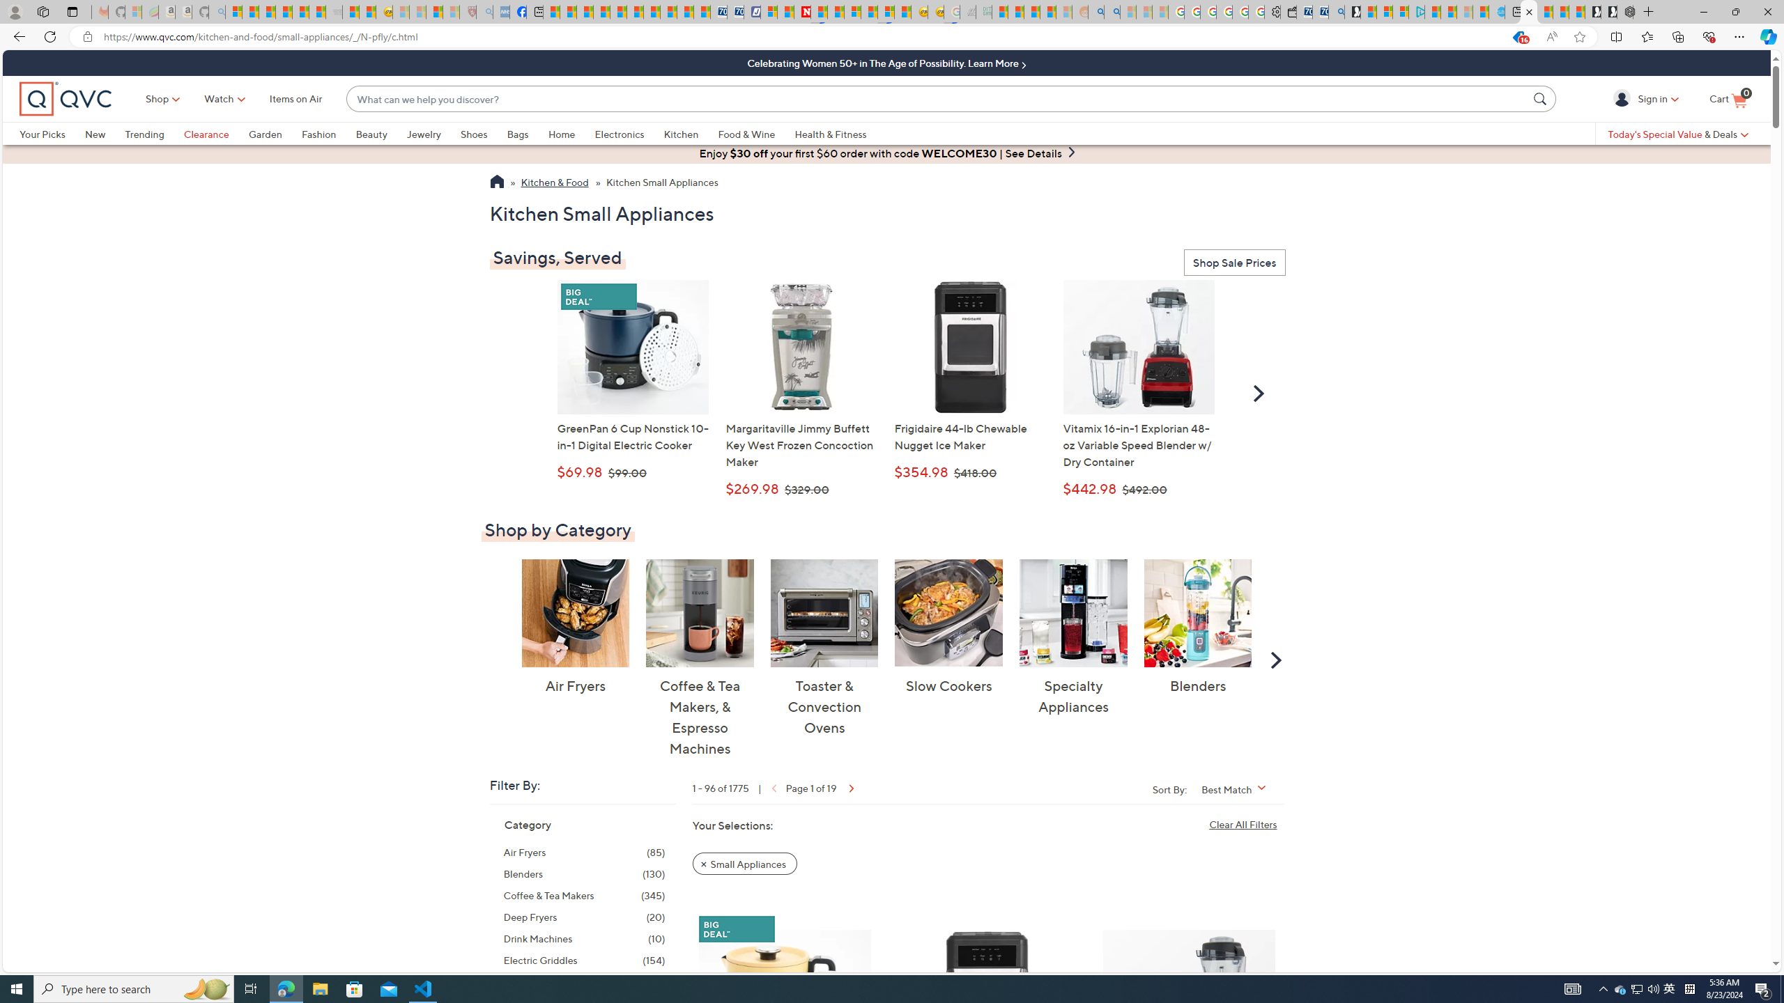 Image resolution: width=1784 pixels, height=1003 pixels. Describe the element at coordinates (1728, 99) in the screenshot. I see `Cart is Empty ` at that location.